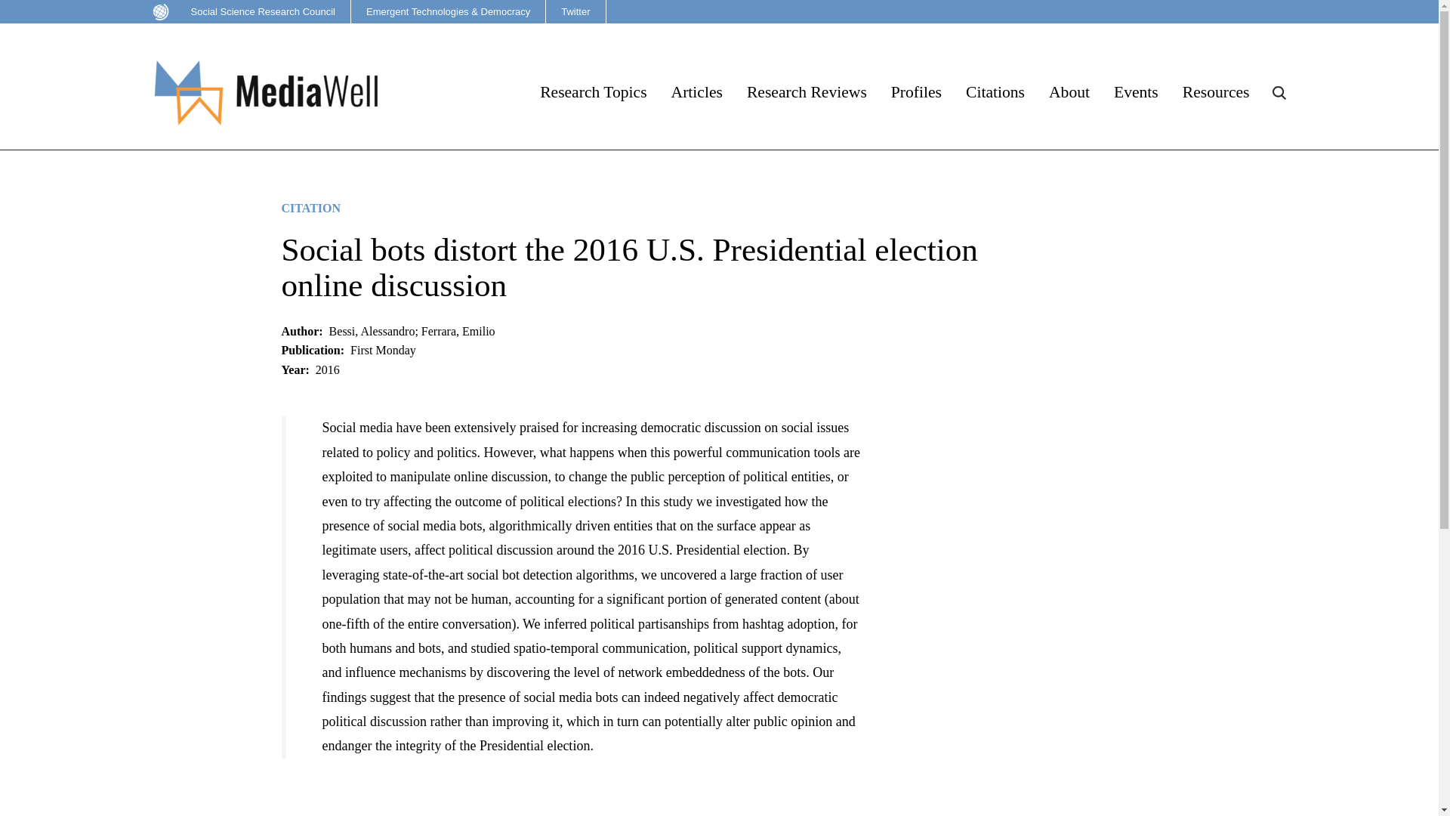 The height and width of the screenshot is (816, 1450). I want to click on Twitter, so click(575, 12).